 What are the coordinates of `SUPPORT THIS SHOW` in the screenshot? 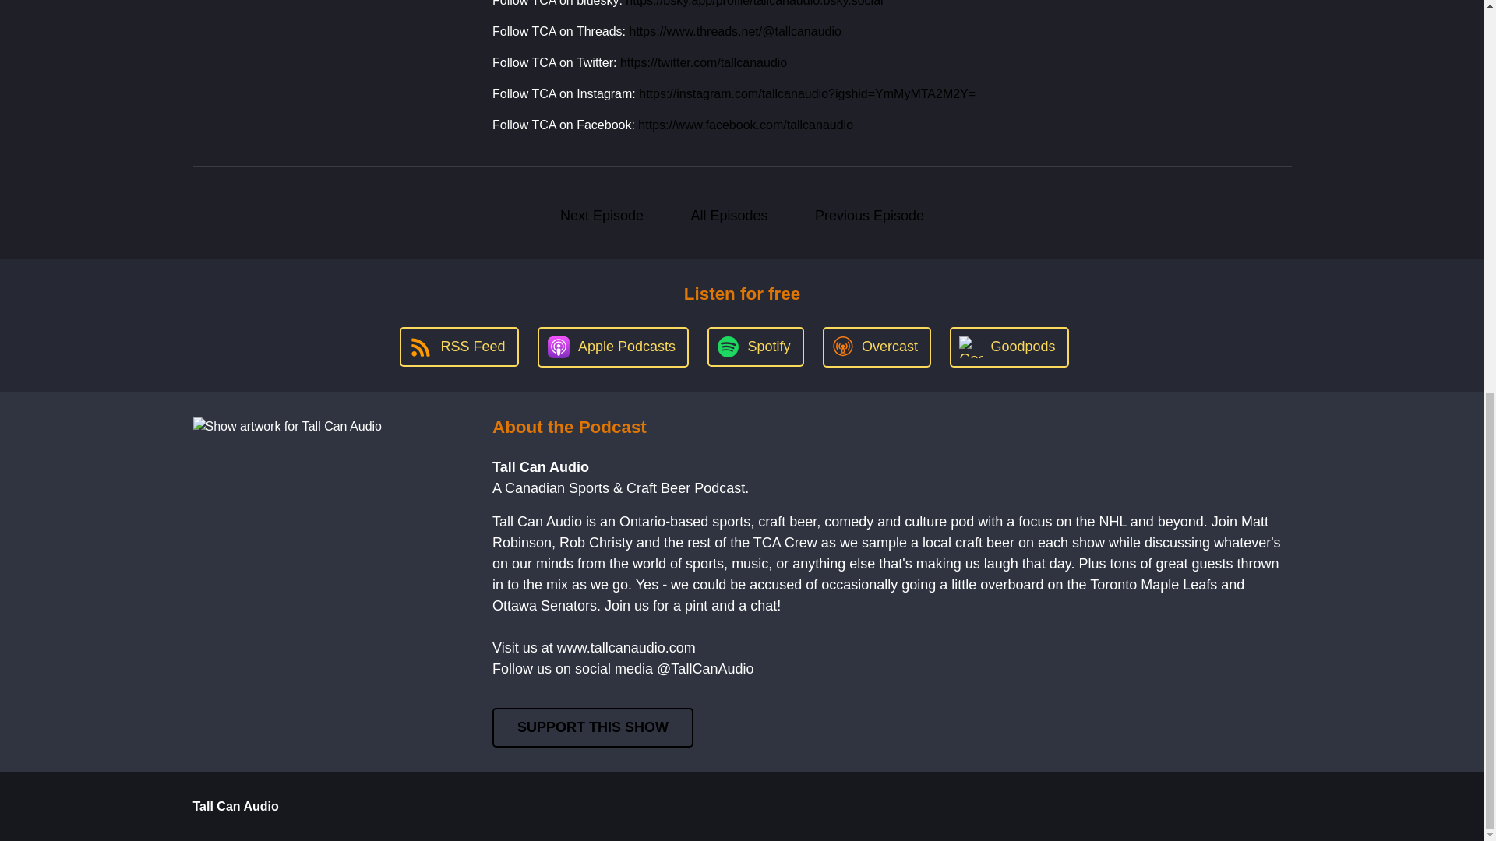 It's located at (592, 727).